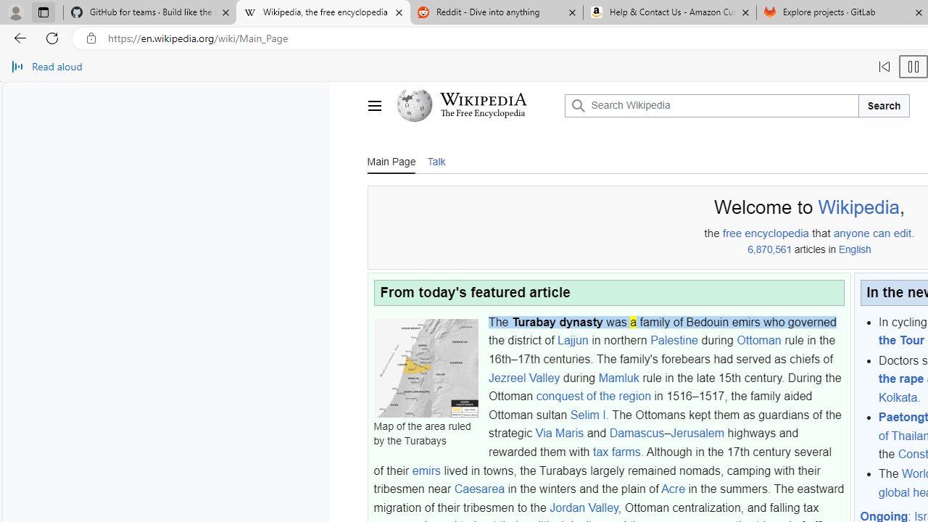 This screenshot has width=928, height=522. I want to click on Wikipedia The Free Encyclopedia, so click(477, 106).